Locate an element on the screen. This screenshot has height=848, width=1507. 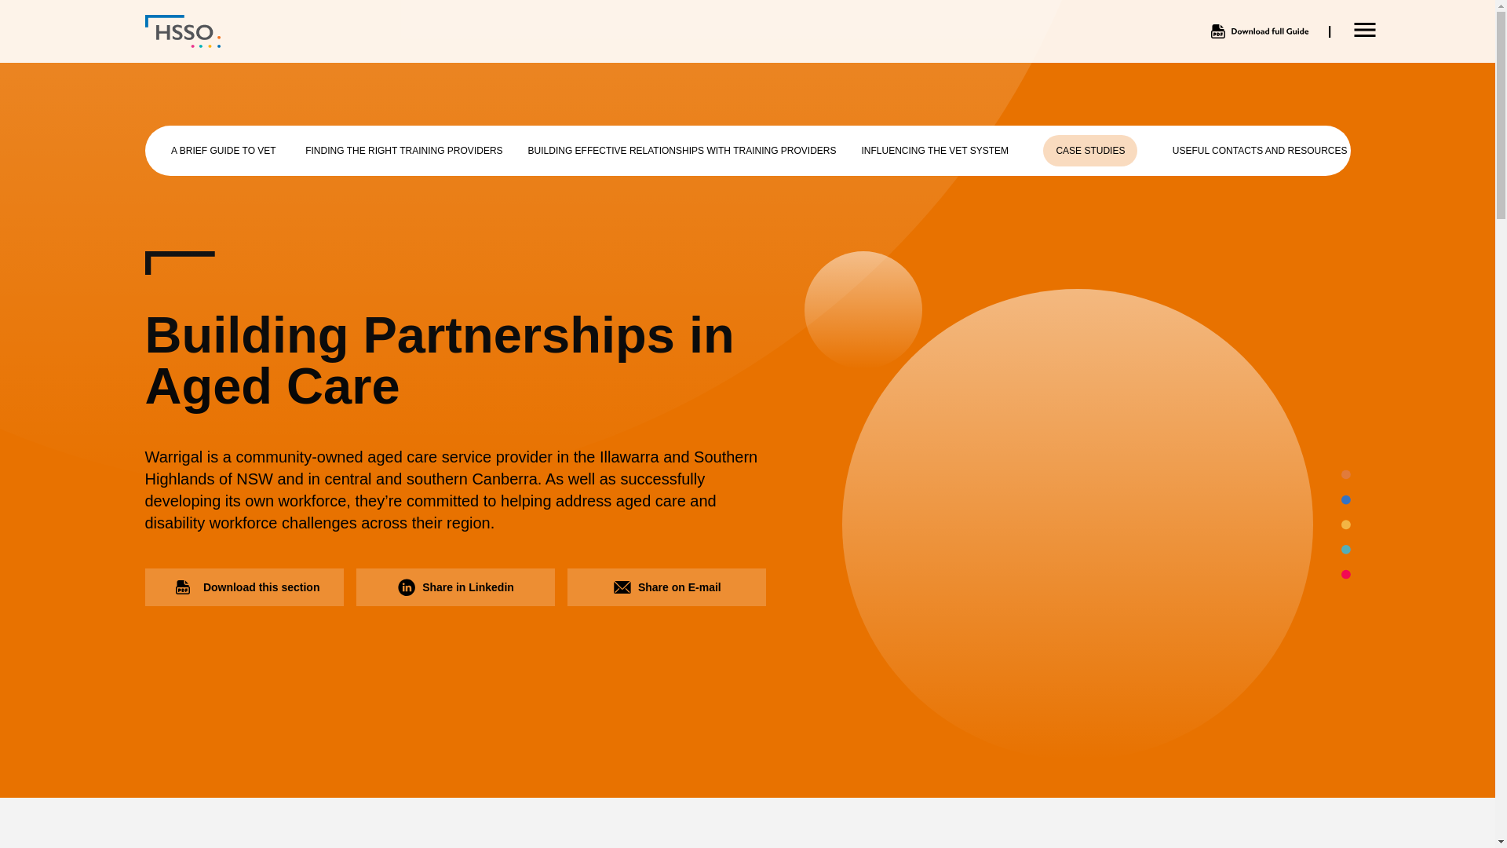
BUILDING EFFECTIVE RELATIONSHIPS WITH TRAINING PROVIDERS is located at coordinates (682, 150).